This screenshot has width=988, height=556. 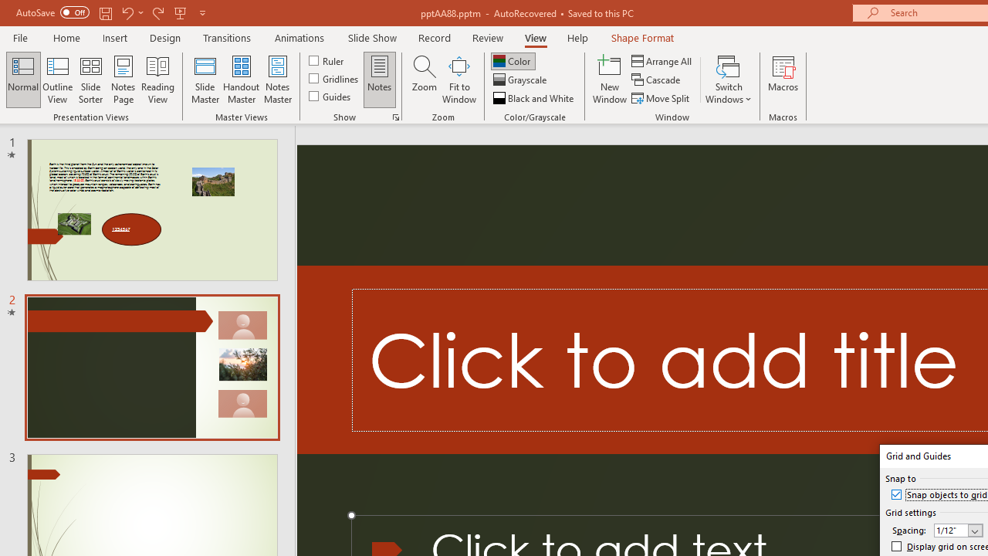 I want to click on Fit to Window, so click(x=458, y=79).